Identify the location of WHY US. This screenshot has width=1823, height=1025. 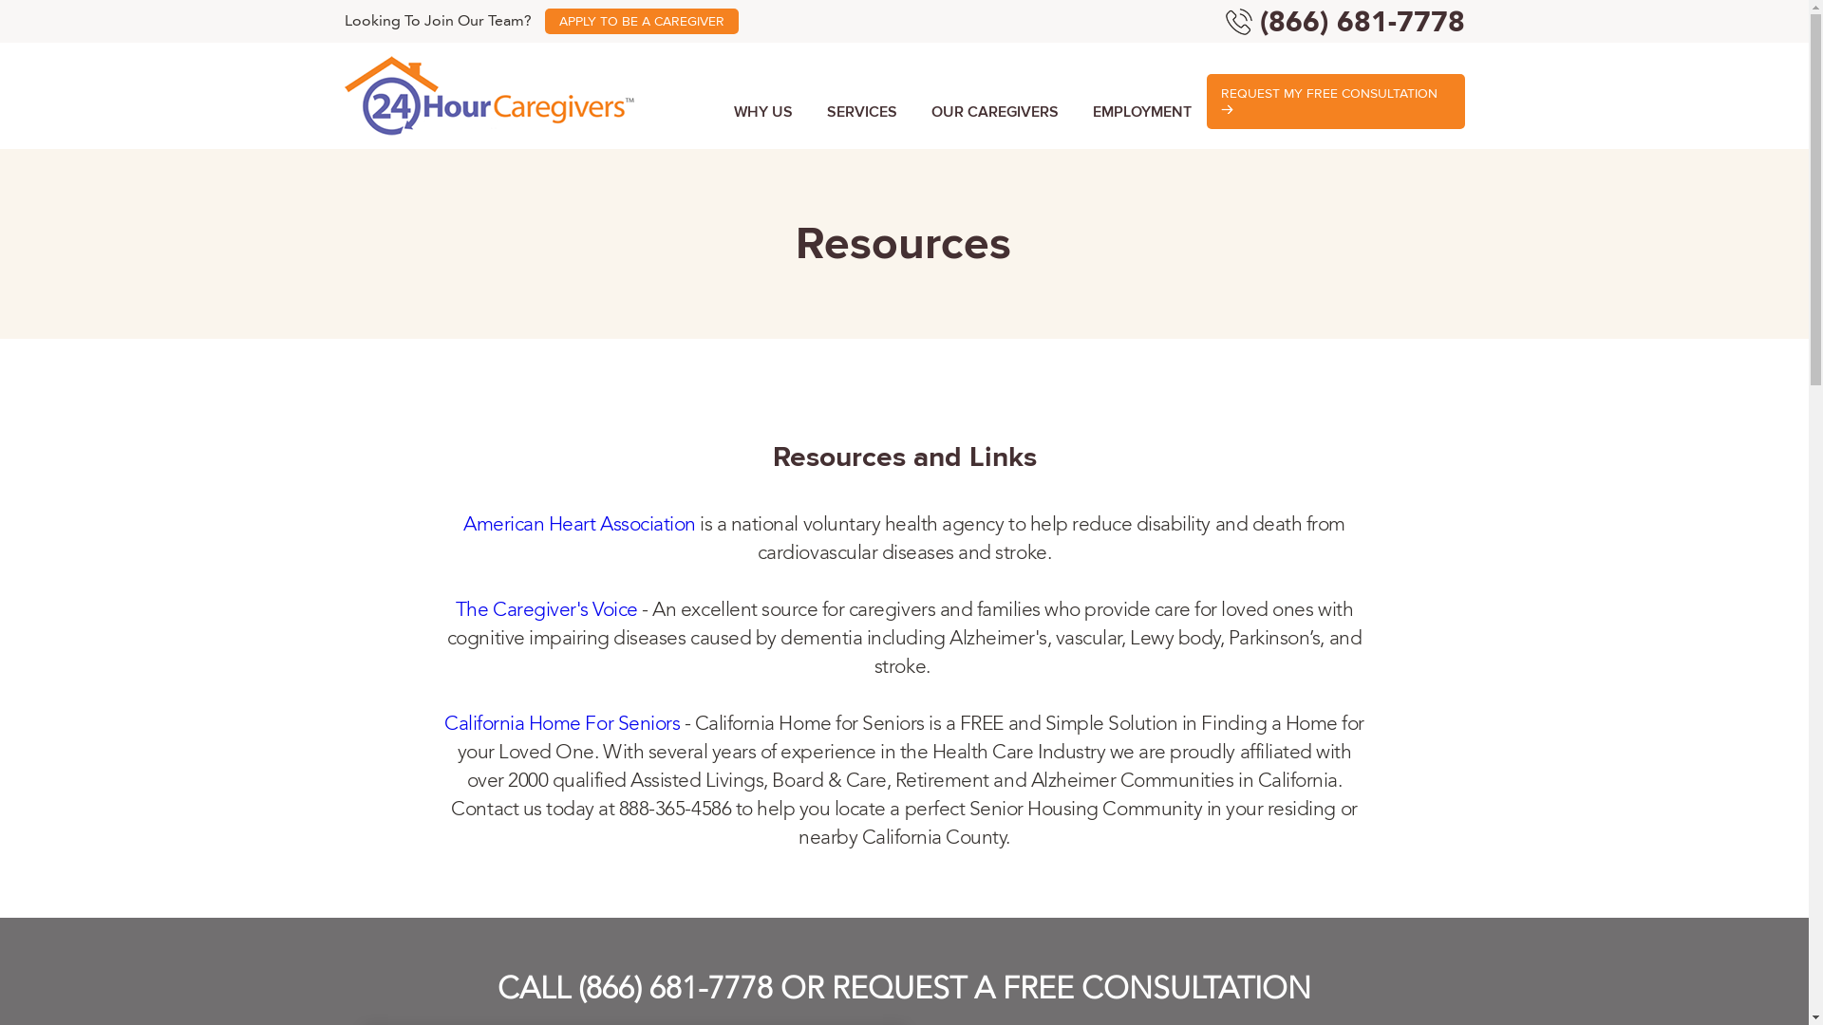
(762, 112).